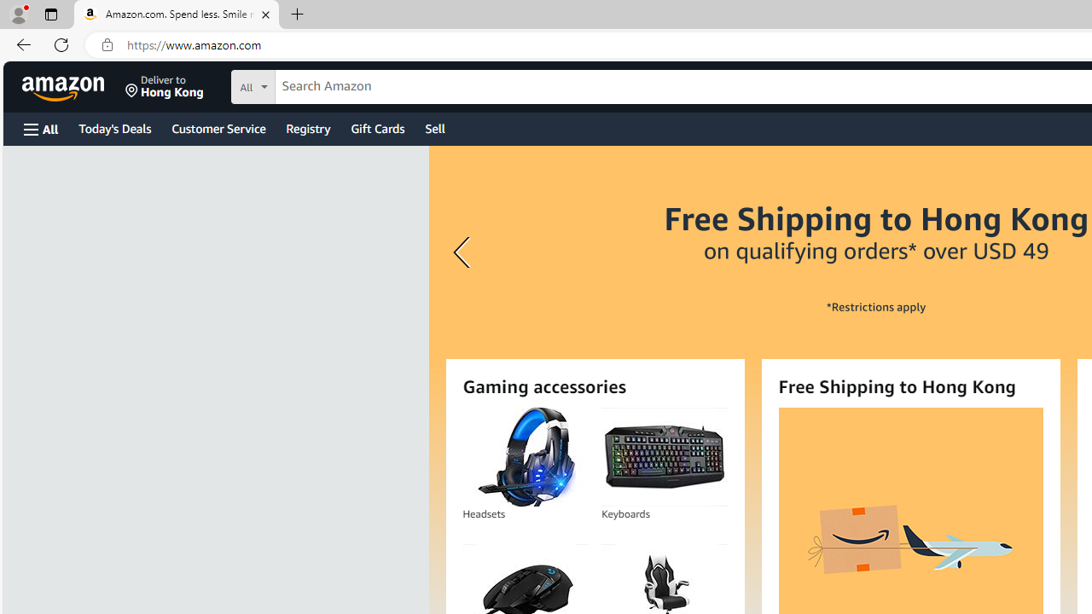 The image size is (1092, 614). I want to click on Previous slide, so click(464, 252).